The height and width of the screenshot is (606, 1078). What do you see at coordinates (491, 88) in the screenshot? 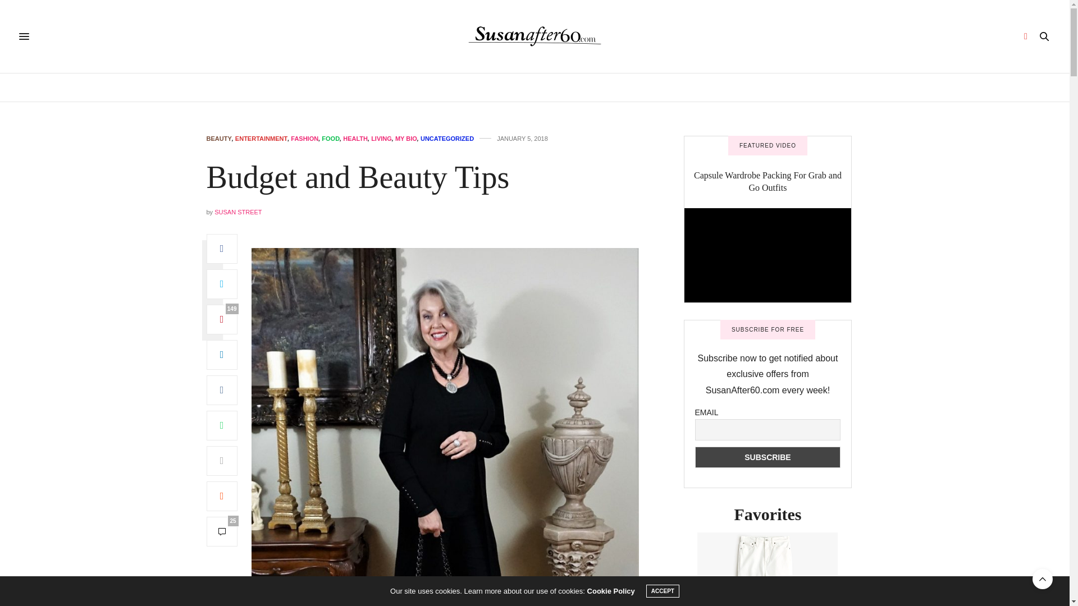
I see `BEAUTY` at bounding box center [491, 88].